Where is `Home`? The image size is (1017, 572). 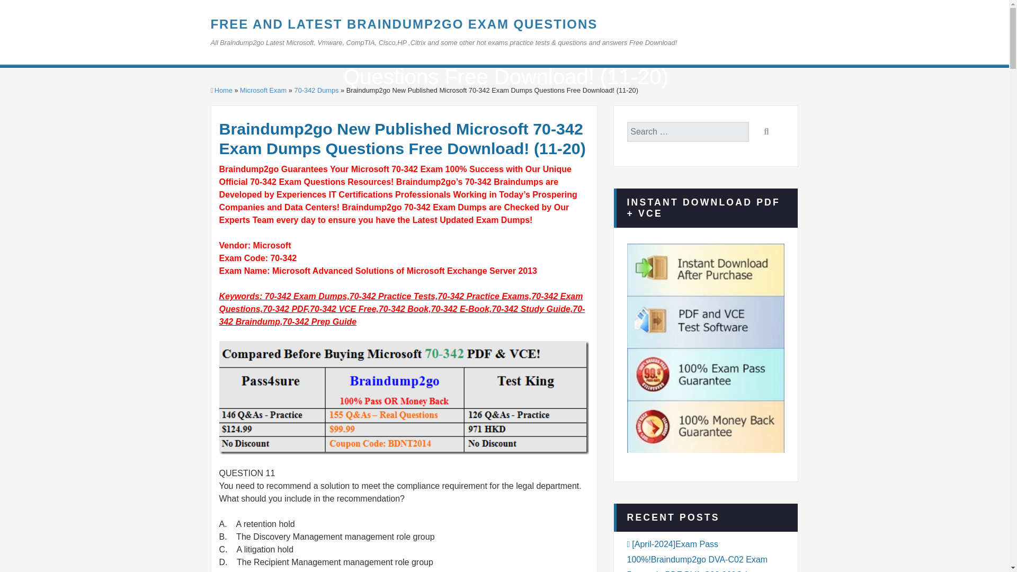 Home is located at coordinates (221, 90).